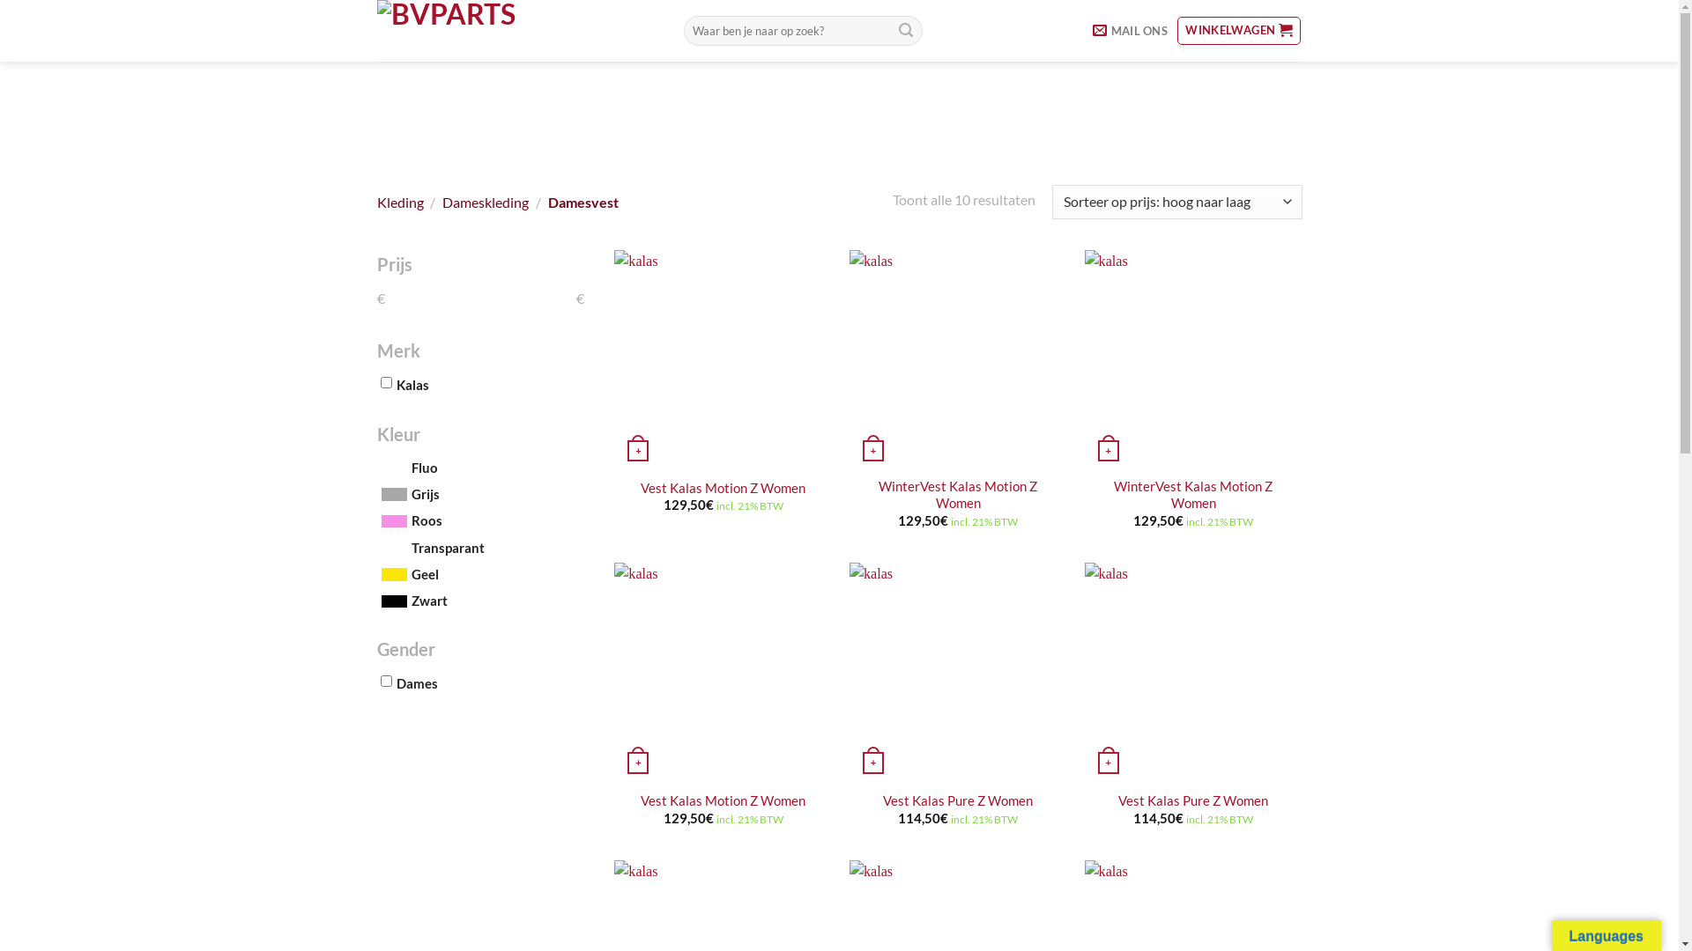  Describe the element at coordinates (400, 203) in the screenshot. I see `Kleding` at that location.